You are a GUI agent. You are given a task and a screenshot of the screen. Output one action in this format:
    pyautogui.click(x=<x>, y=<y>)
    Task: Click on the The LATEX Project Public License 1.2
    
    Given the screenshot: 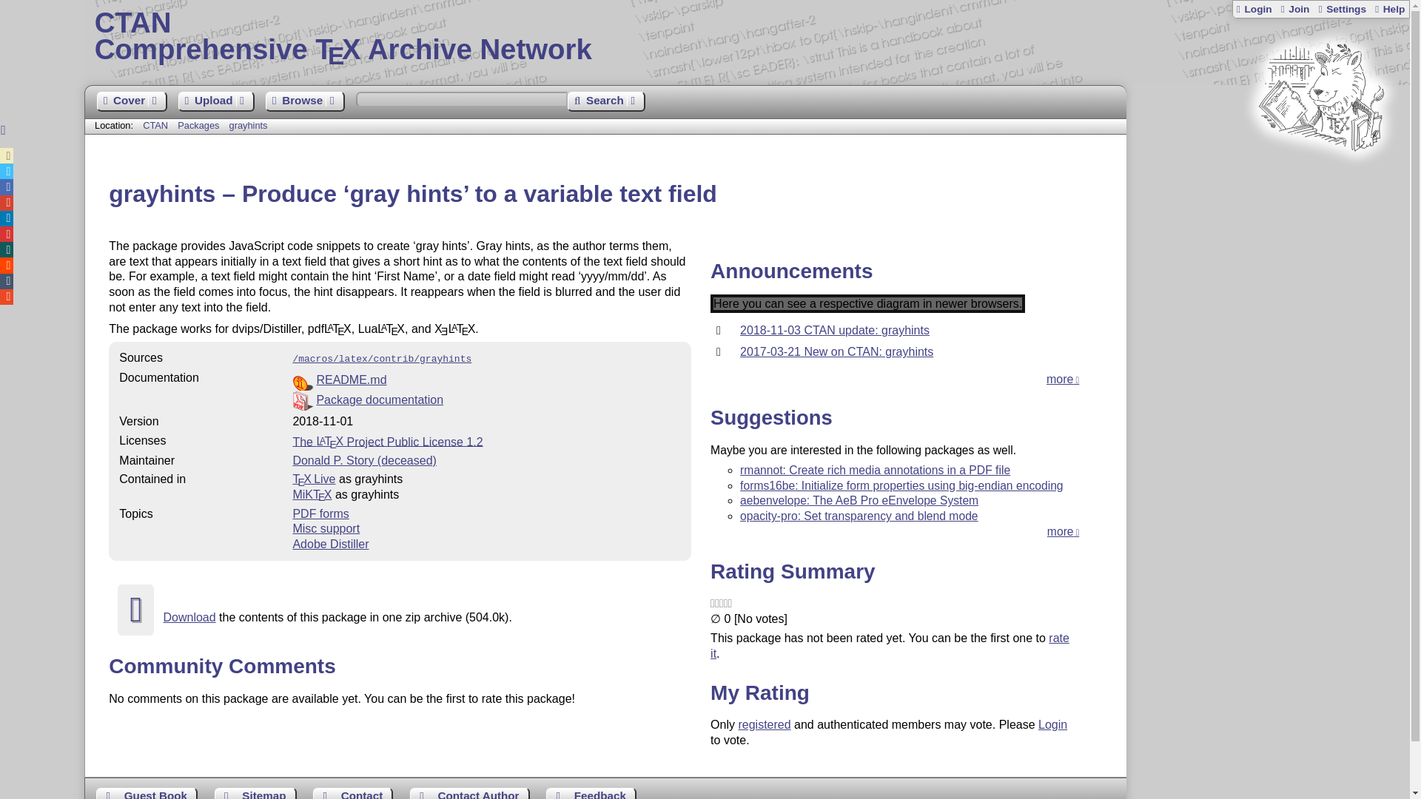 What is the action you would take?
    pyautogui.click(x=388, y=441)
    